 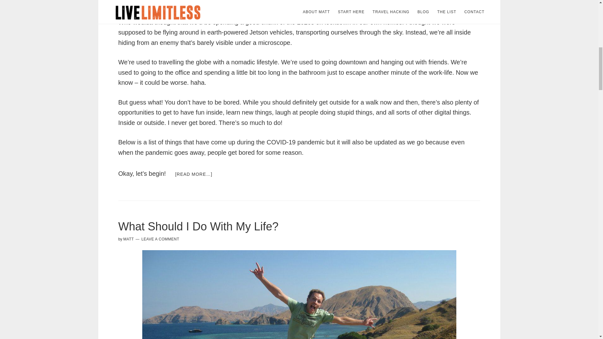 I want to click on MATT, so click(x=129, y=239).